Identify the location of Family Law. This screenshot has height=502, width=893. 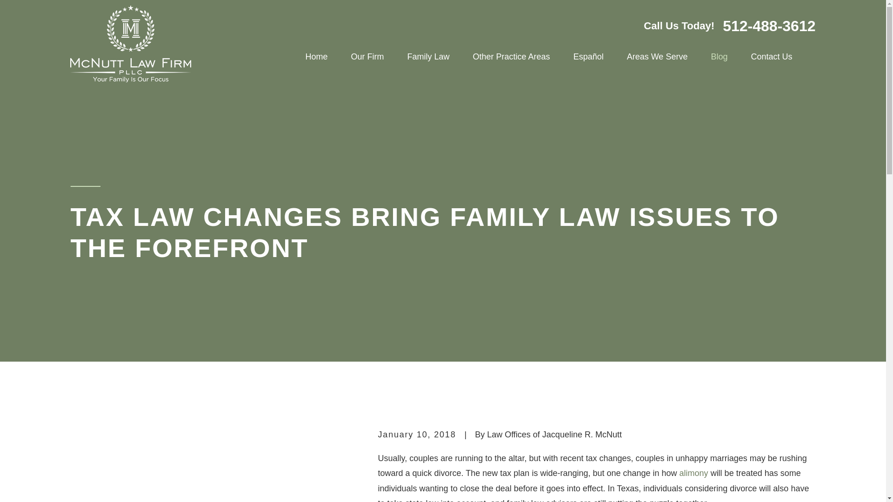
(428, 57).